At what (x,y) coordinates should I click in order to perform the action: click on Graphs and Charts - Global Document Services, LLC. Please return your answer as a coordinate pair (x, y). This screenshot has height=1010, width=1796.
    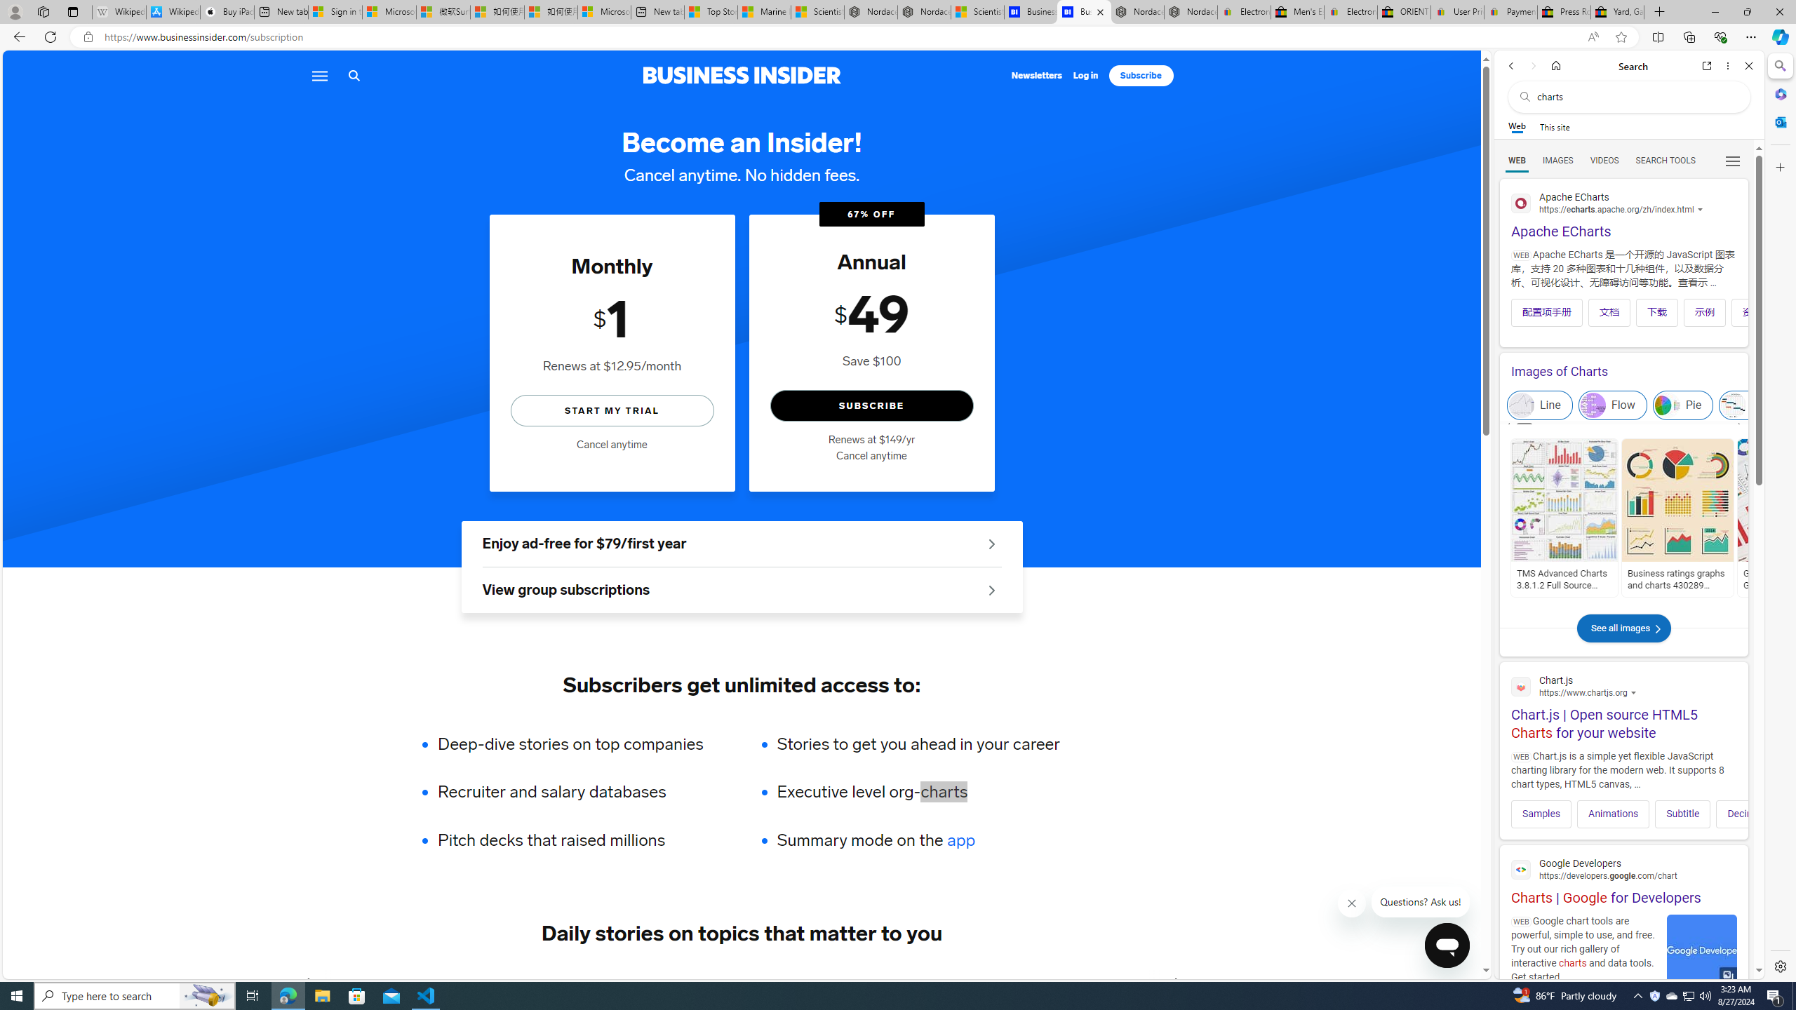
    Looking at the image, I should click on (1793, 579).